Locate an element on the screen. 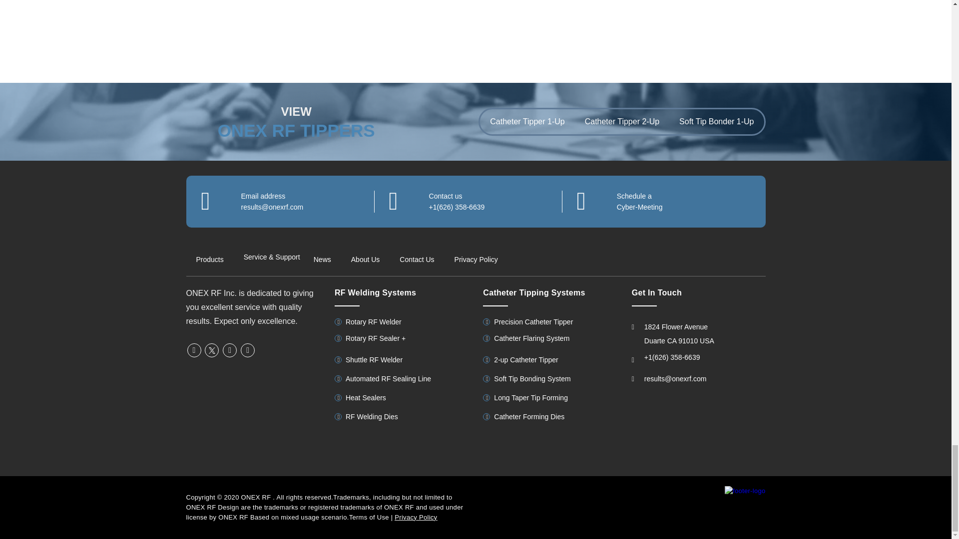 The image size is (959, 539). Products is located at coordinates (209, 259).